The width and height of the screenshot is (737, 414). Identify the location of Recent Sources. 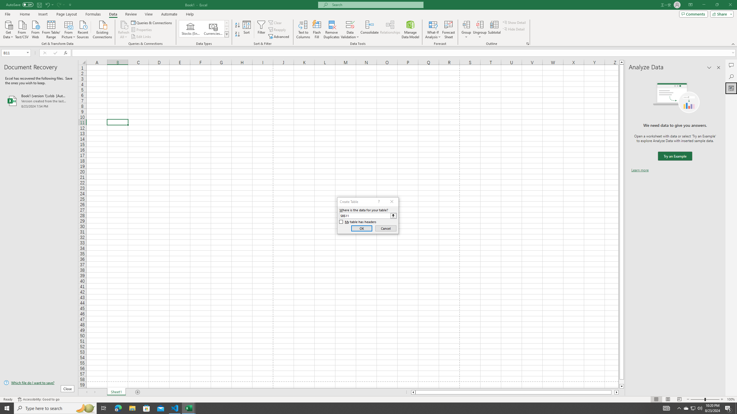
(83, 29).